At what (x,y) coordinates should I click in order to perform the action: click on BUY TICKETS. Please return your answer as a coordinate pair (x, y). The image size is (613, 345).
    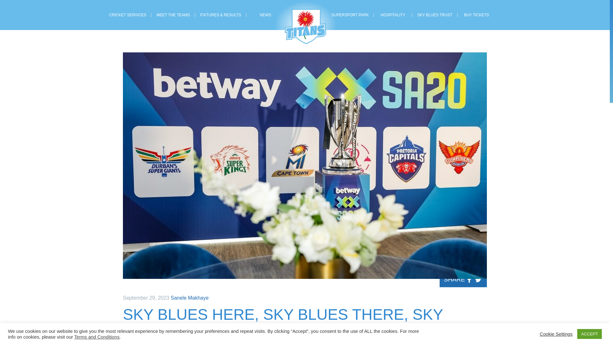
    Looking at the image, I should click on (476, 15).